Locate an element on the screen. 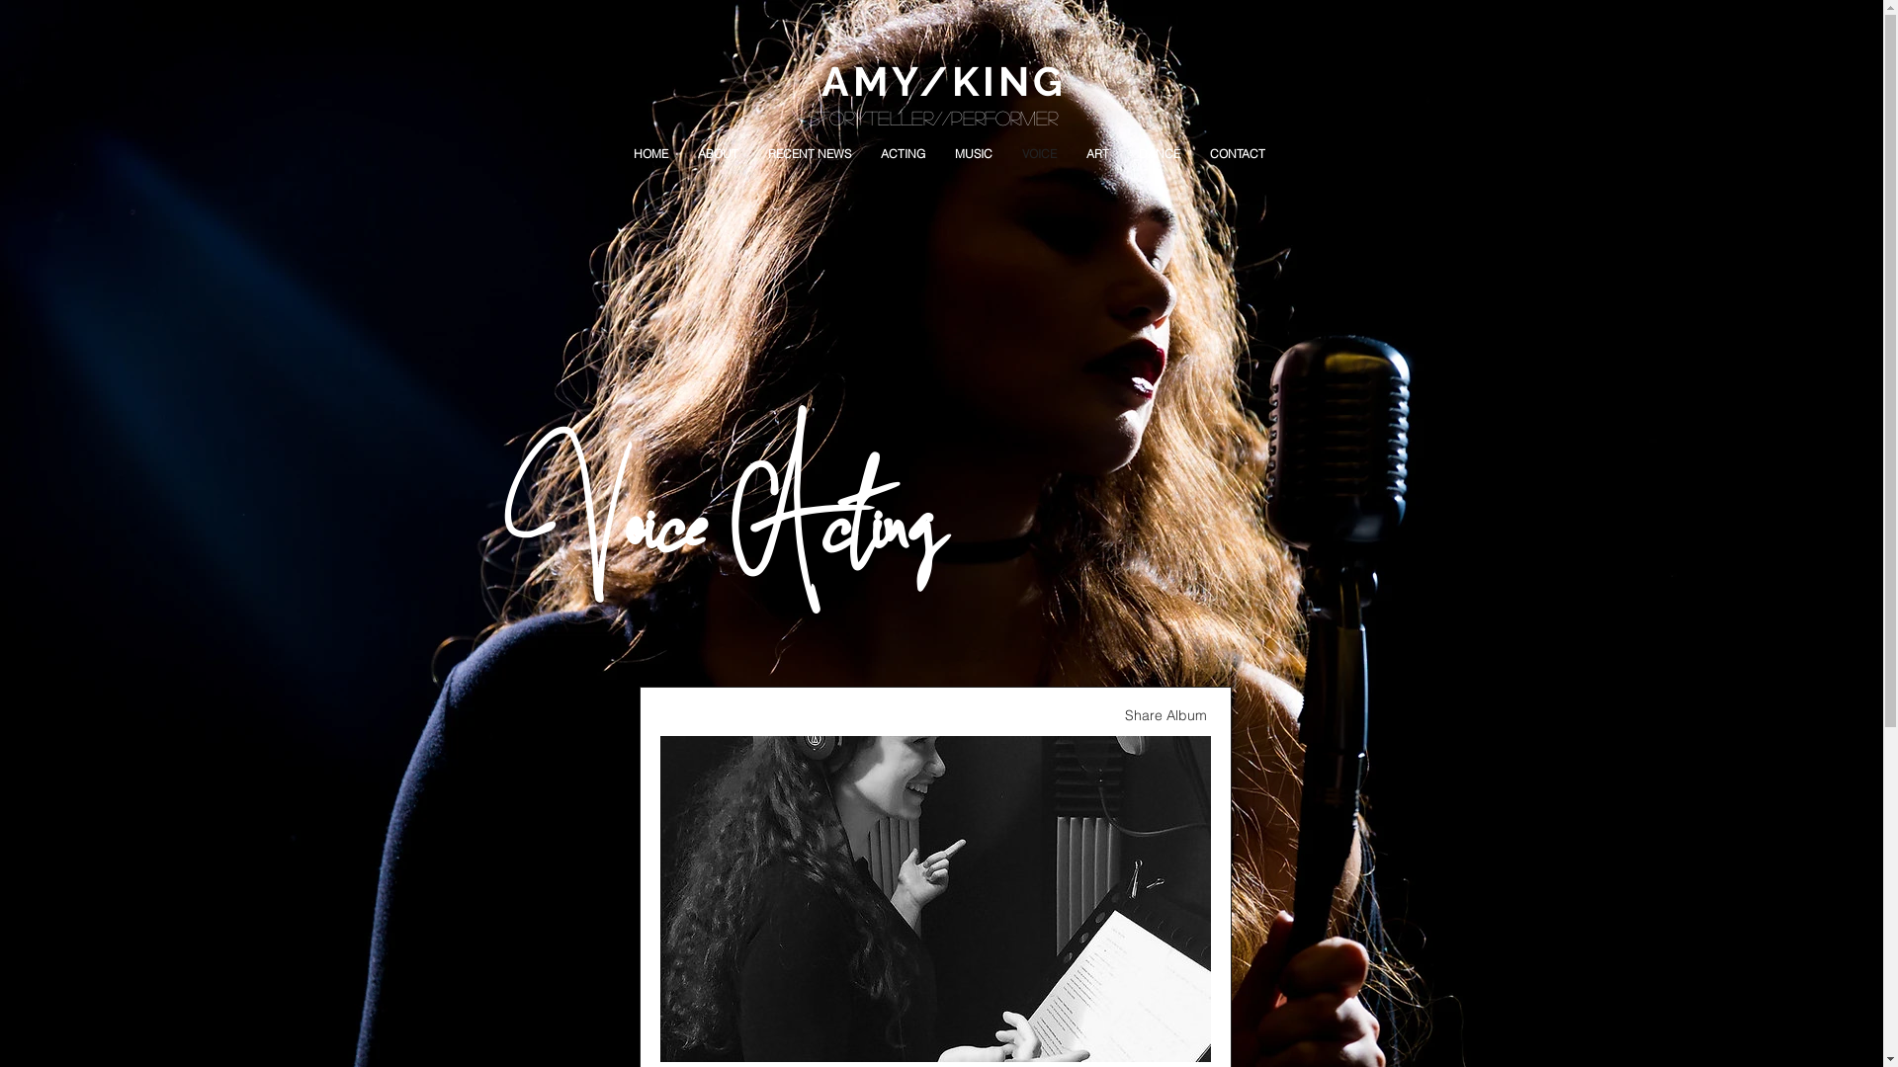  VOICE is located at coordinates (1038, 154).